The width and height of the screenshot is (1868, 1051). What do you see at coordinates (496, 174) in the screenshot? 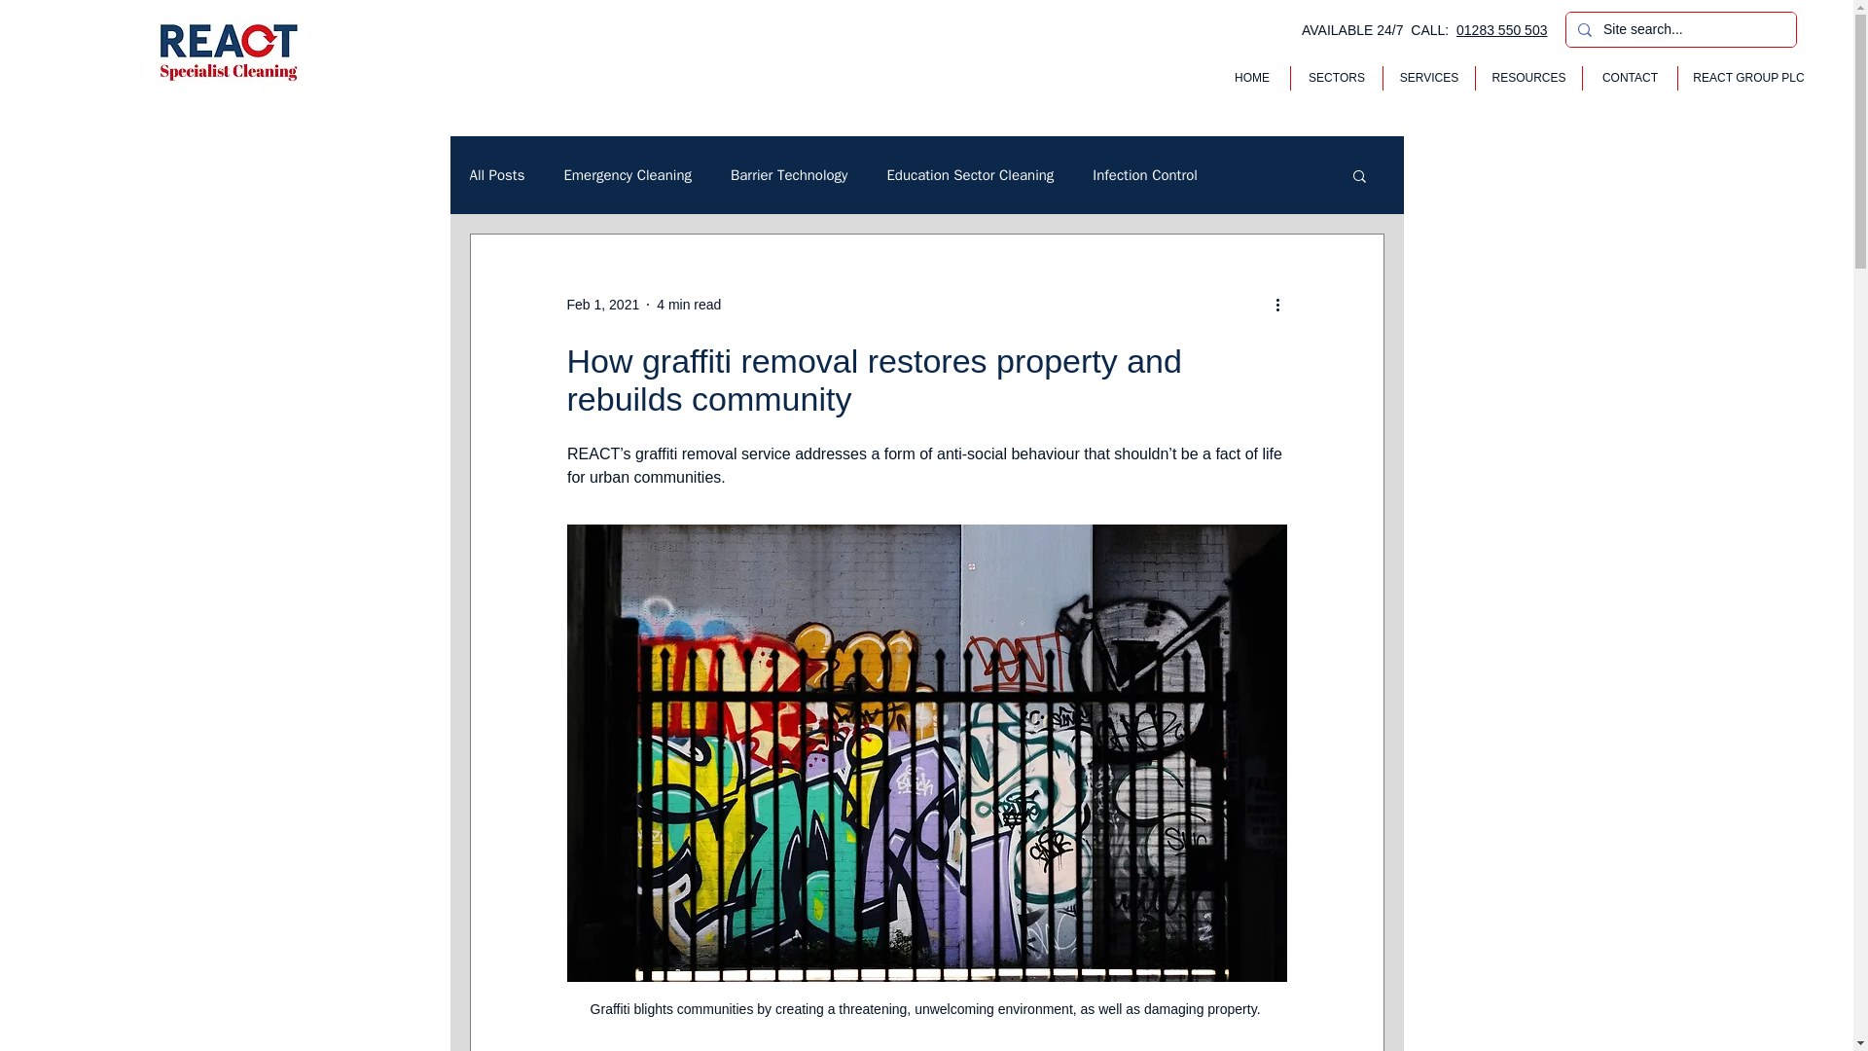
I see `All Posts` at bounding box center [496, 174].